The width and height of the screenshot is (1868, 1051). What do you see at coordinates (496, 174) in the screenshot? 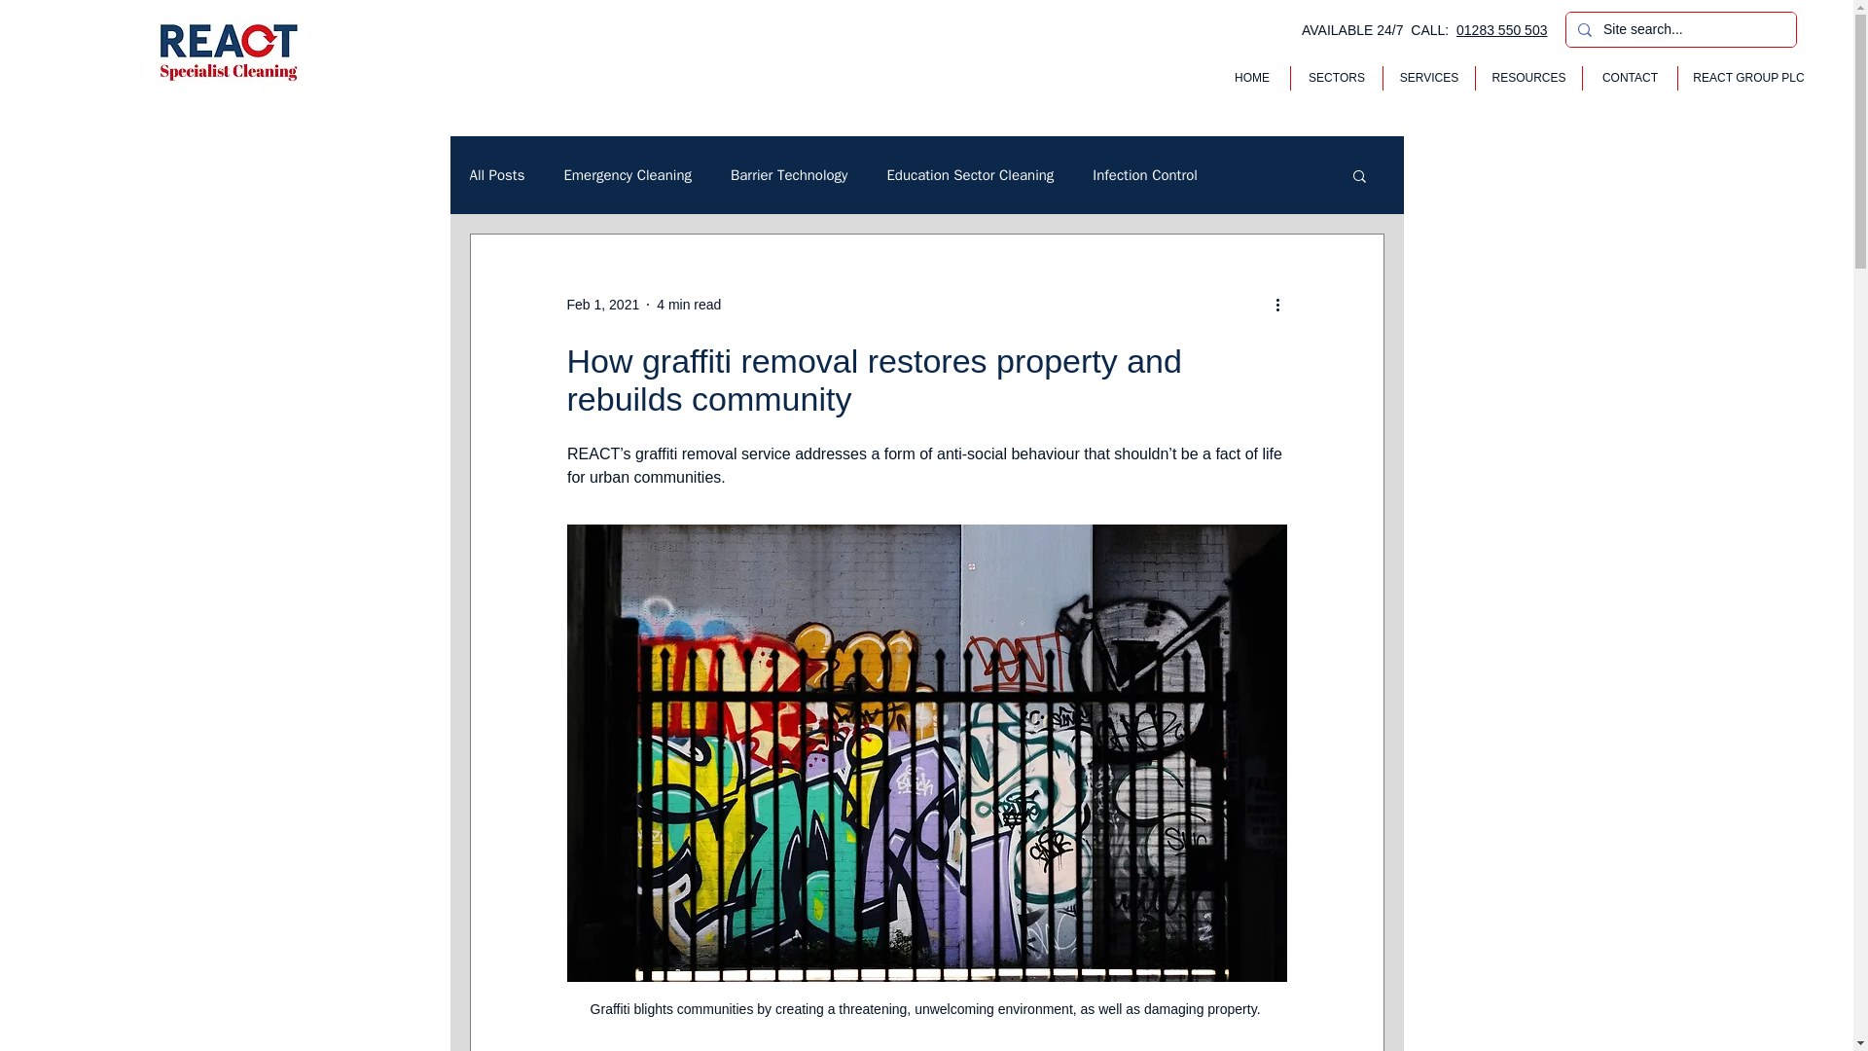
I see `All Posts` at bounding box center [496, 174].